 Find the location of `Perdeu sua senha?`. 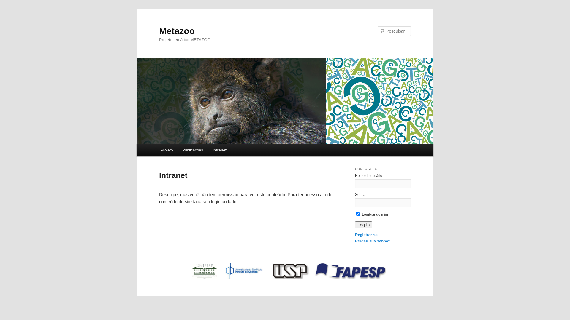

Perdeu sua senha? is located at coordinates (373, 241).